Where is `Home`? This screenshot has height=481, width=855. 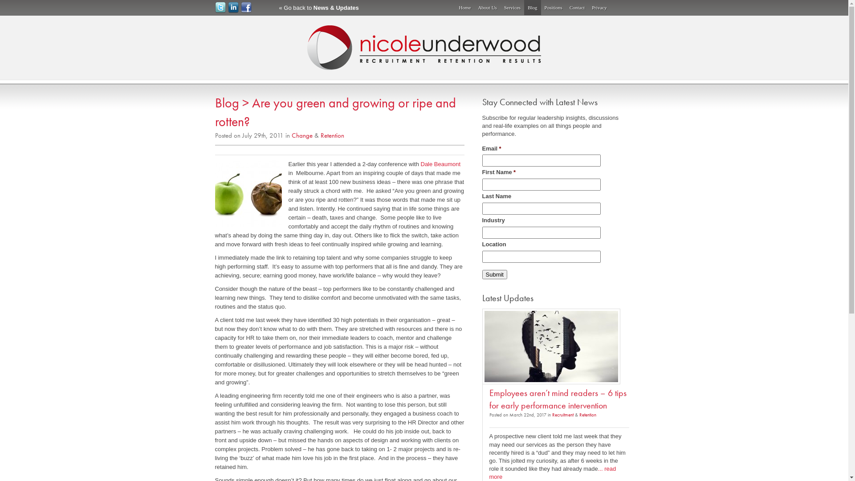 Home is located at coordinates (465, 8).